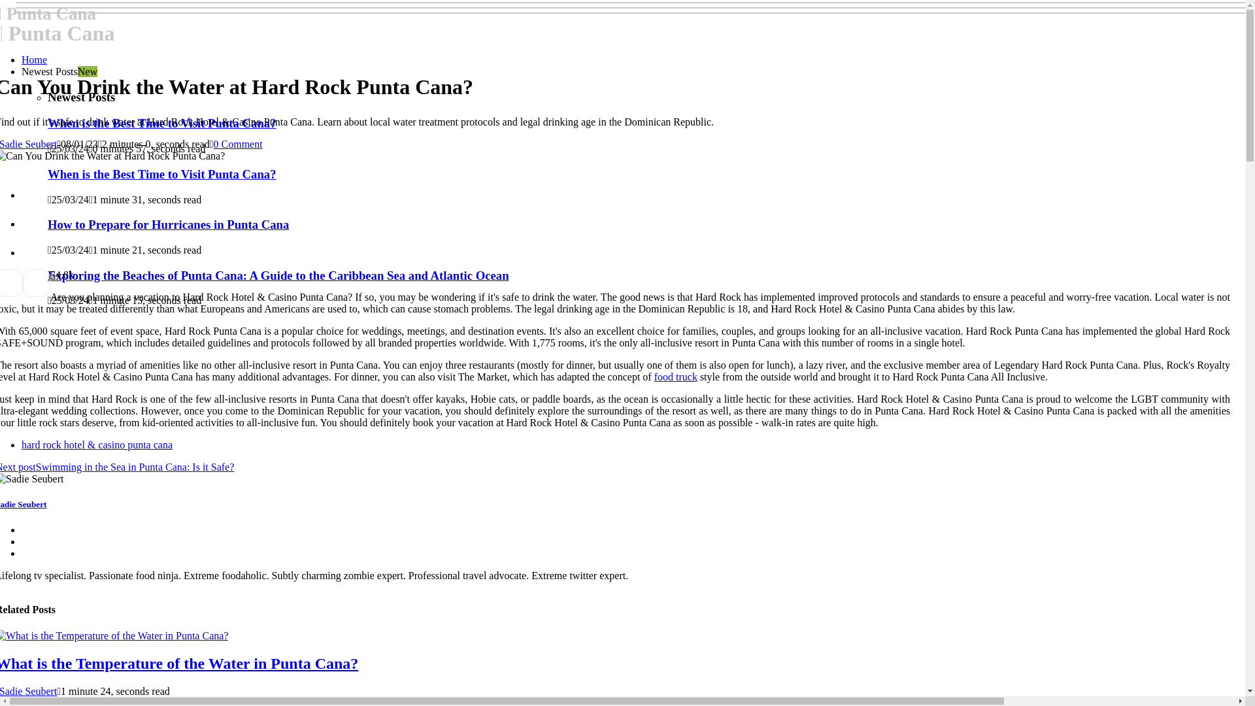 The image size is (1255, 706). Describe the element at coordinates (59, 71) in the screenshot. I see `Newest PostsNew` at that location.